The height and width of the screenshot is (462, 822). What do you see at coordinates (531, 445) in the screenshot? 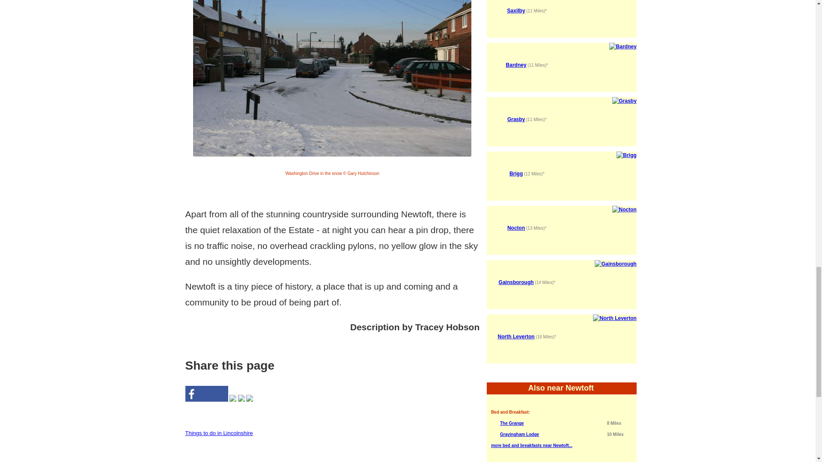
I see `more Bed and Breakfasts near Newtoft` at bounding box center [531, 445].